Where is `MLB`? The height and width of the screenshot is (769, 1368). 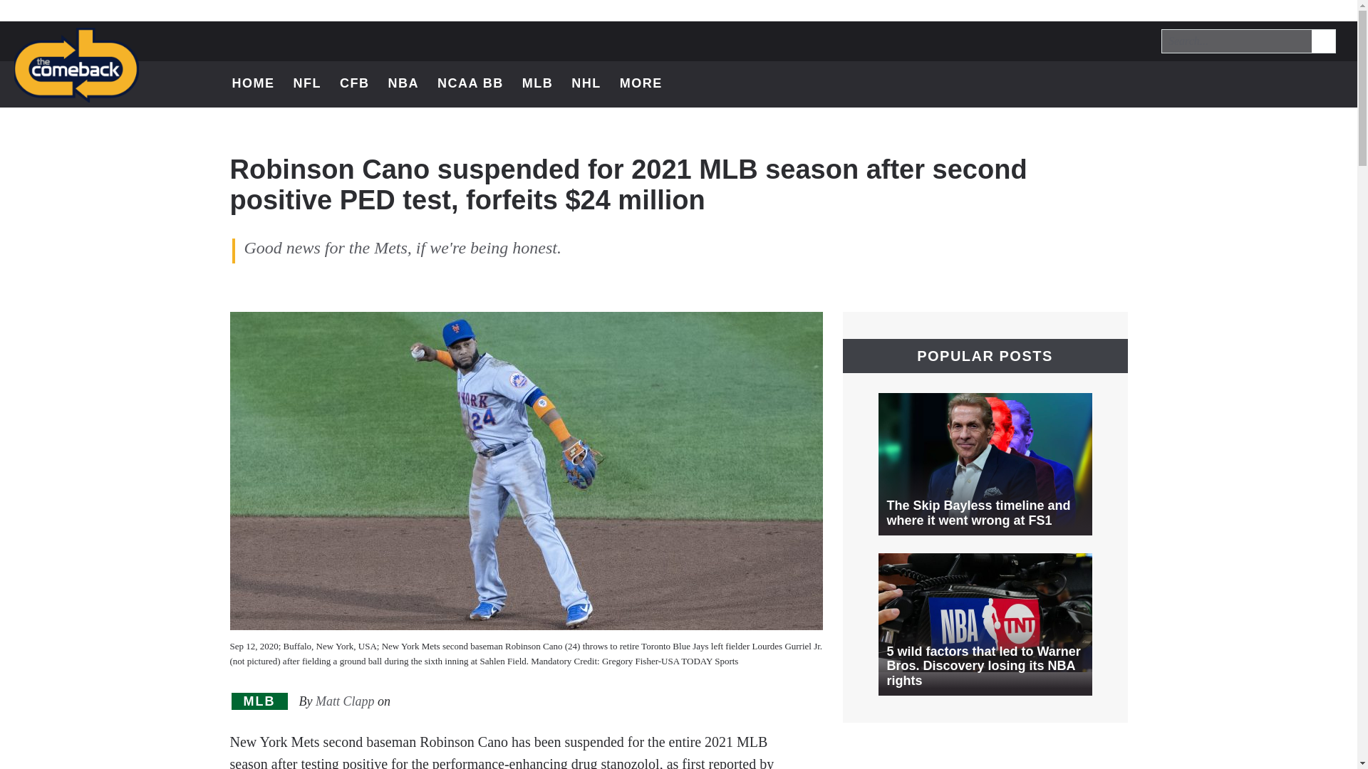
MLB is located at coordinates (1292, 84).